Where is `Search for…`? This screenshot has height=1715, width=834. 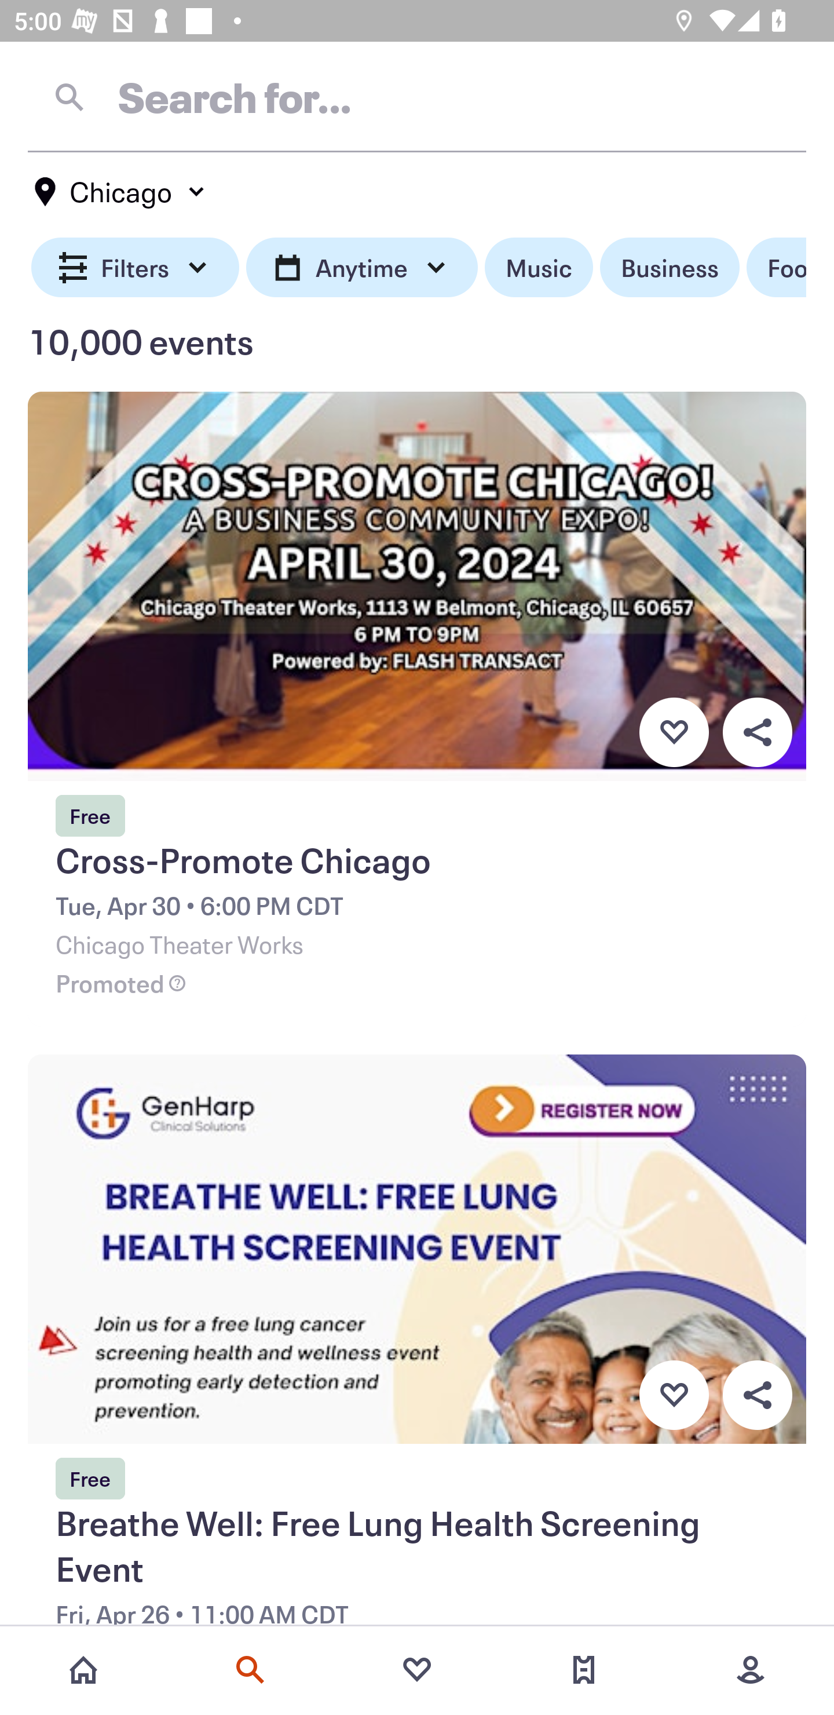 Search for… is located at coordinates (417, 97).